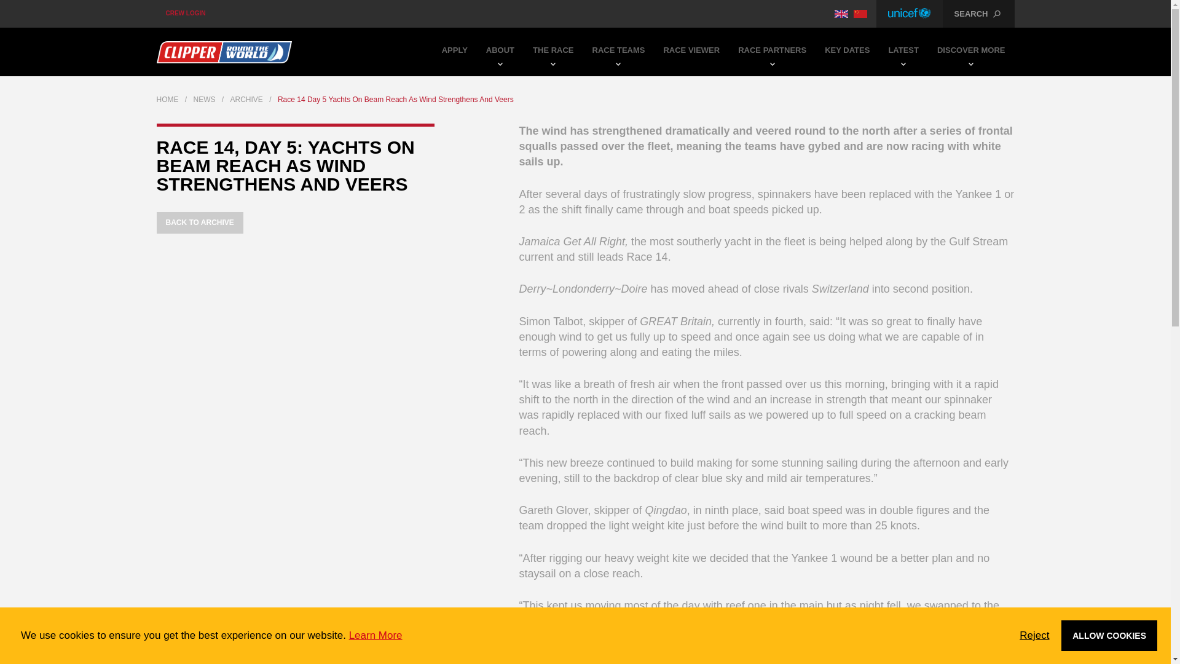  Describe the element at coordinates (618, 52) in the screenshot. I see `RACE TEAMS` at that location.